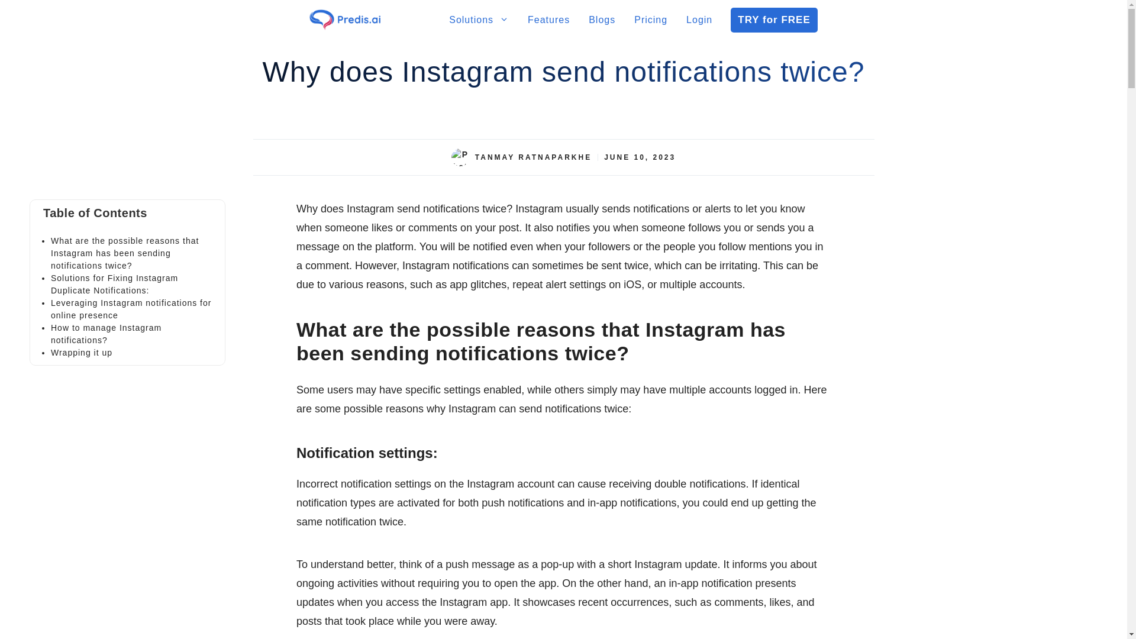  I want to click on TRY for FREE, so click(774, 20).